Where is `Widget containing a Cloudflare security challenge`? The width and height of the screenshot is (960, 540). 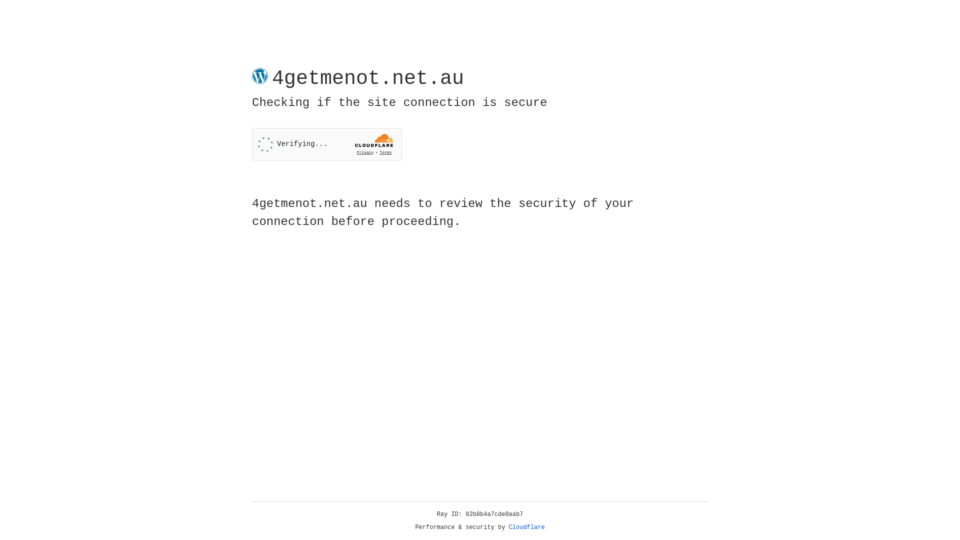
Widget containing a Cloudflare security challenge is located at coordinates (327, 144).